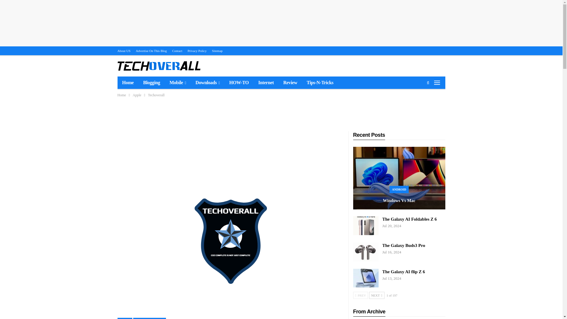 This screenshot has width=567, height=319. I want to click on Advertise On This Blog, so click(151, 51).